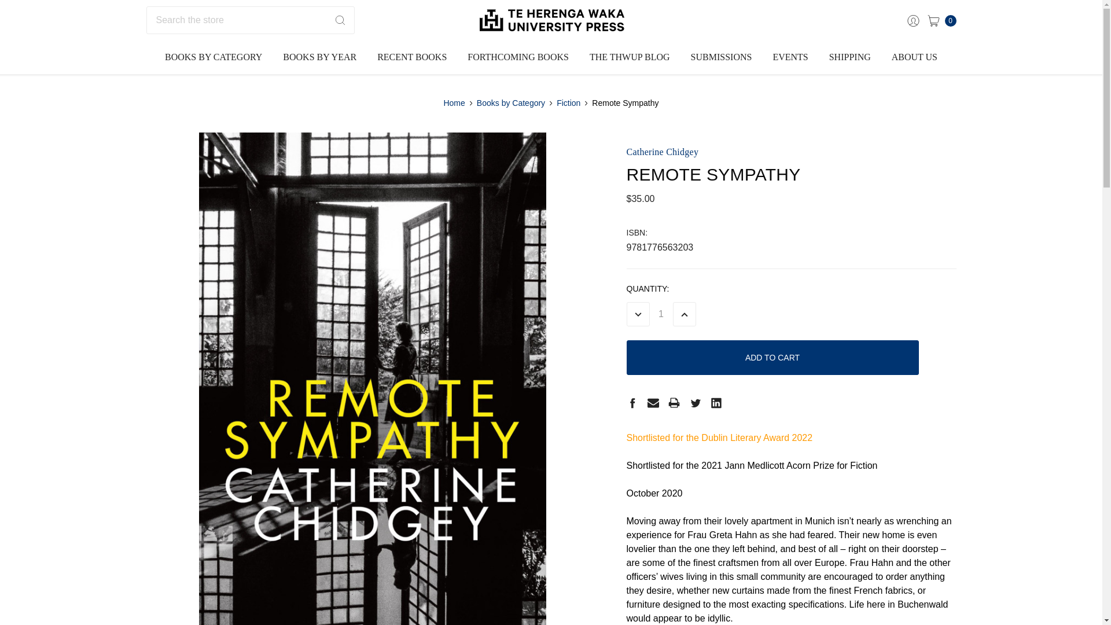 This screenshot has width=1111, height=625. What do you see at coordinates (632, 403) in the screenshot?
I see `Facebook` at bounding box center [632, 403].